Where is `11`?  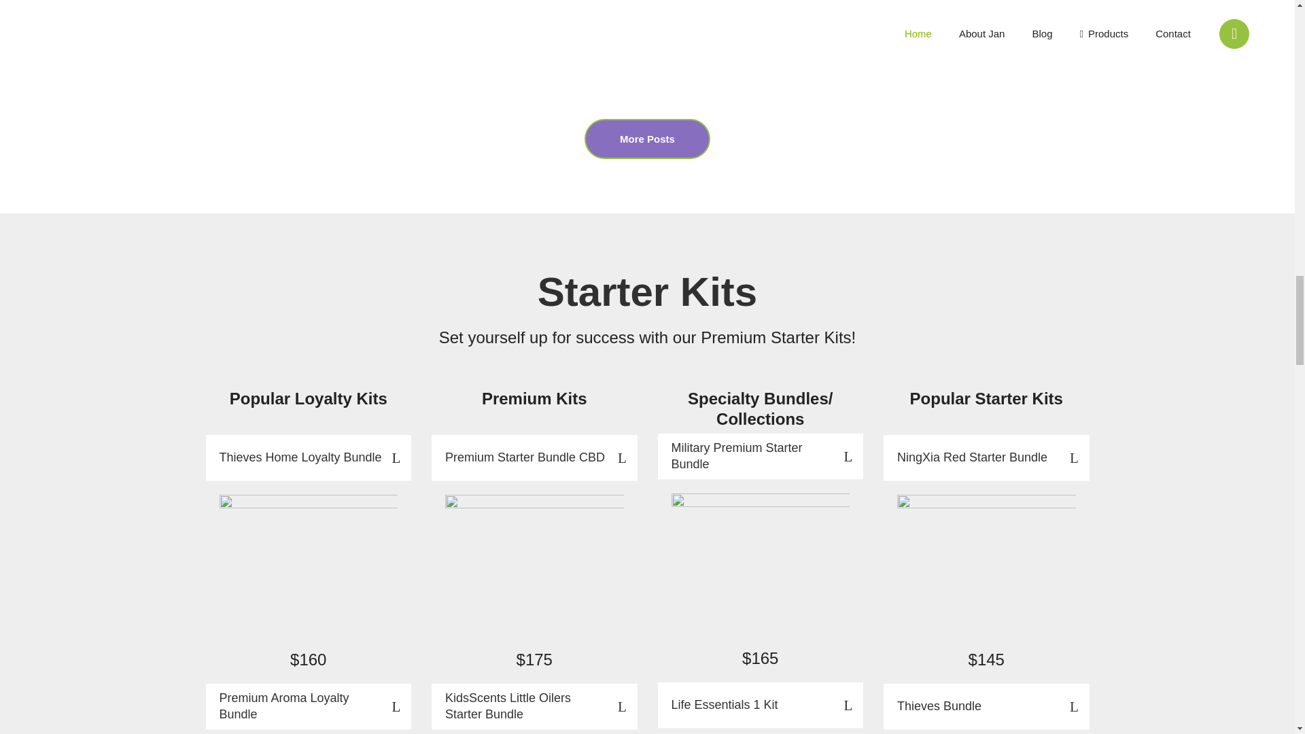 11 is located at coordinates (309, 570).